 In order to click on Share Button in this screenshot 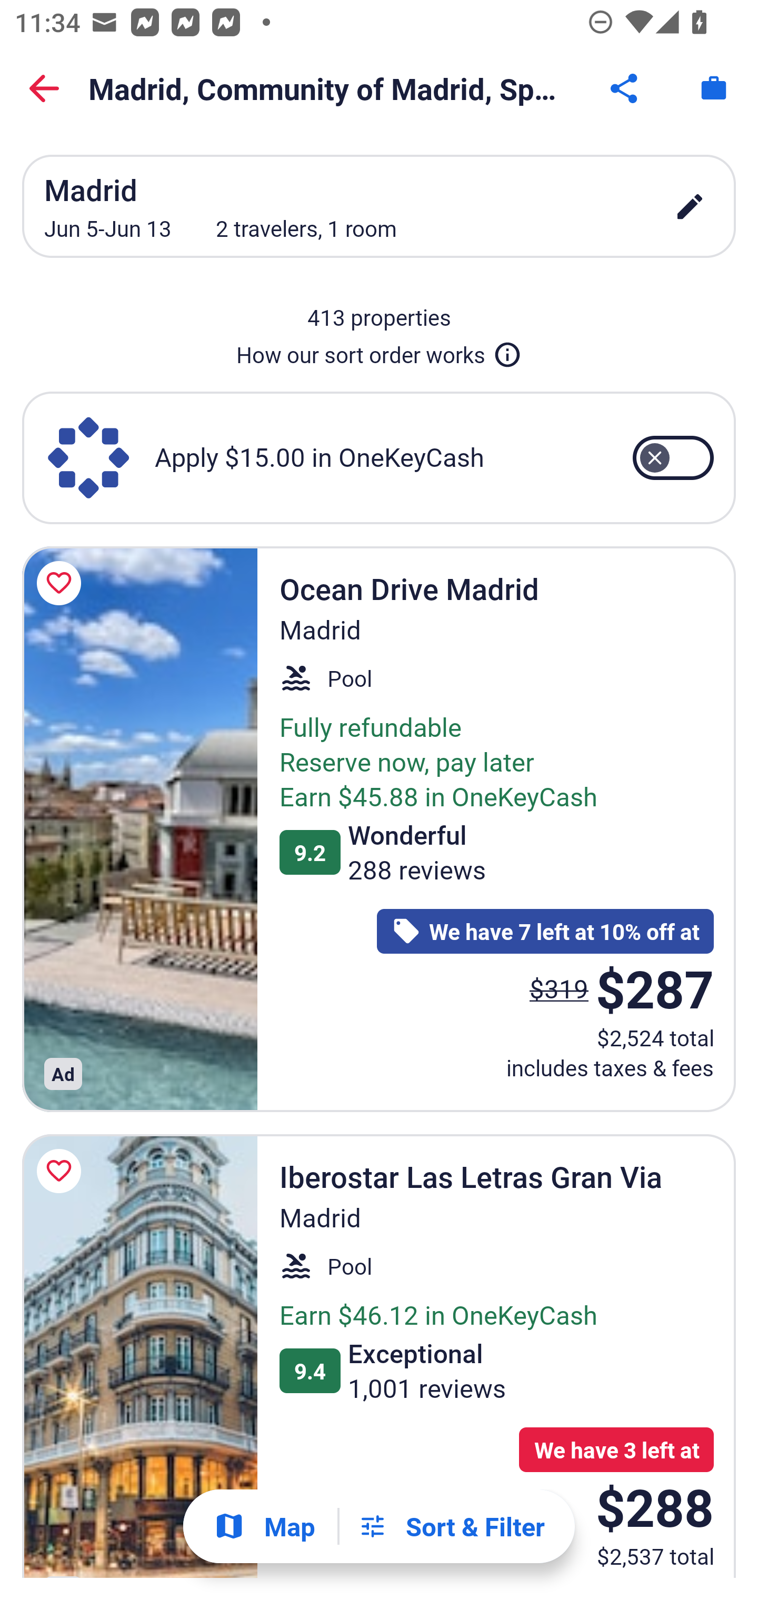, I will do `click(625, 88)`.